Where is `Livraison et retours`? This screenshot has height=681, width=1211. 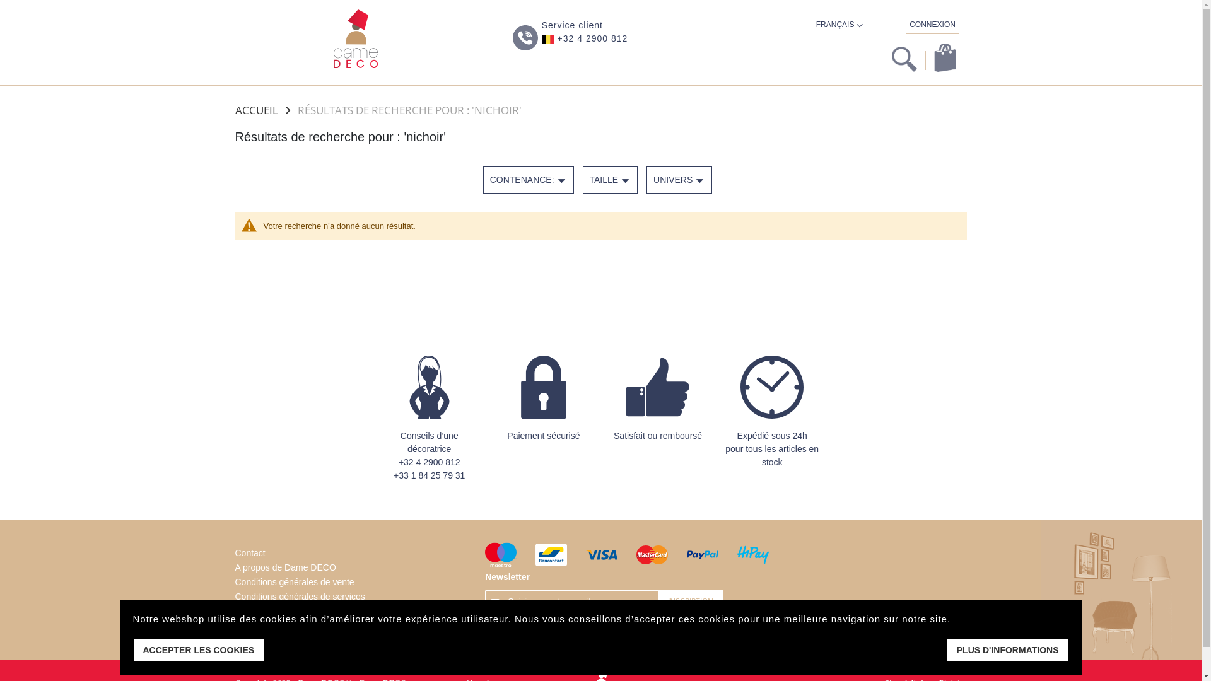 Livraison et retours is located at coordinates (272, 611).